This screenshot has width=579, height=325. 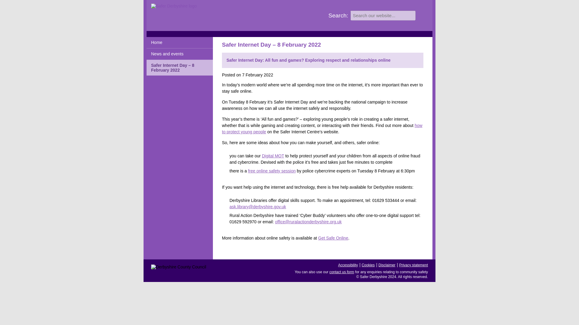 I want to click on Derbyshire Library Information Service, so click(x=258, y=207).